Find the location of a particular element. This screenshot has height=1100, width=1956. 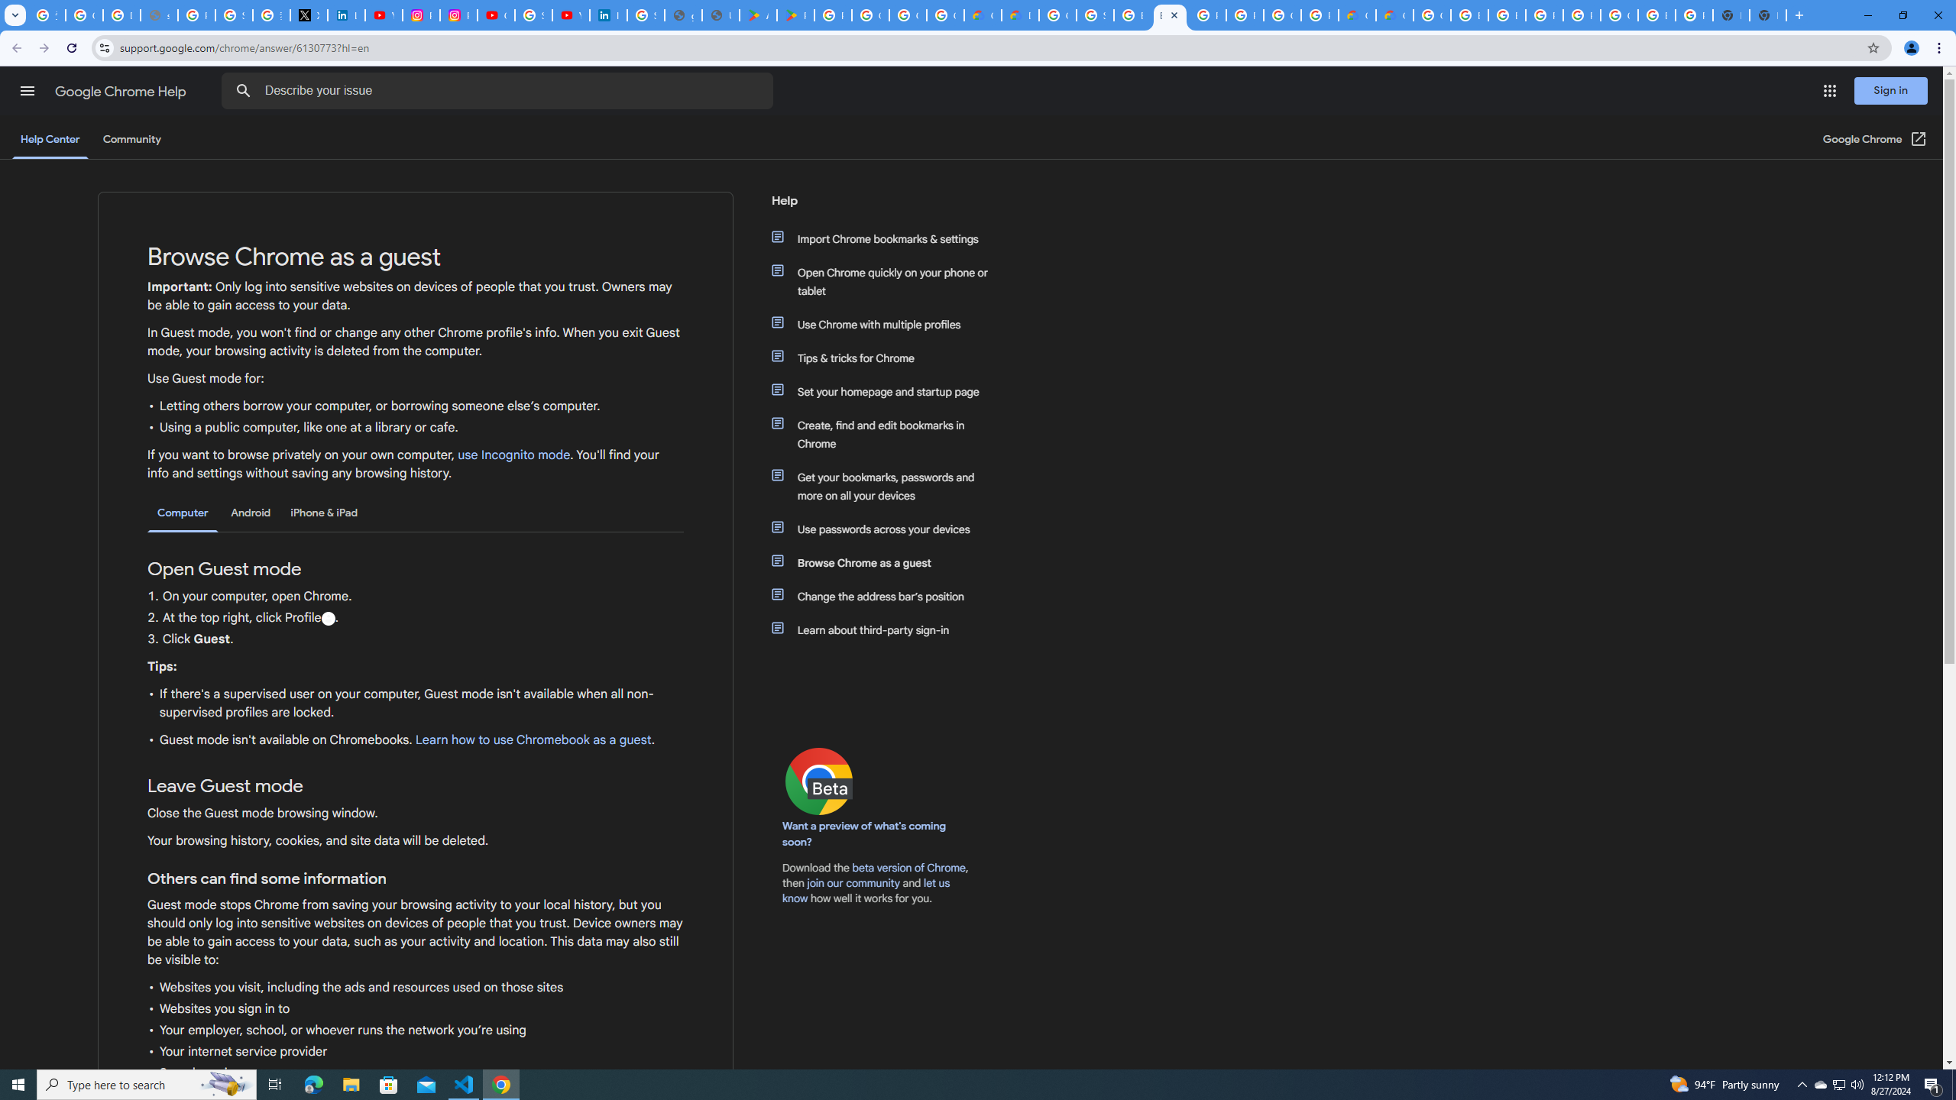

Google Cloud Platform is located at coordinates (1283, 15).